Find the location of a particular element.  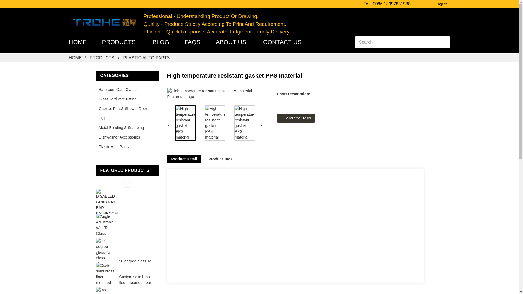

CONTACT US is located at coordinates (282, 42).